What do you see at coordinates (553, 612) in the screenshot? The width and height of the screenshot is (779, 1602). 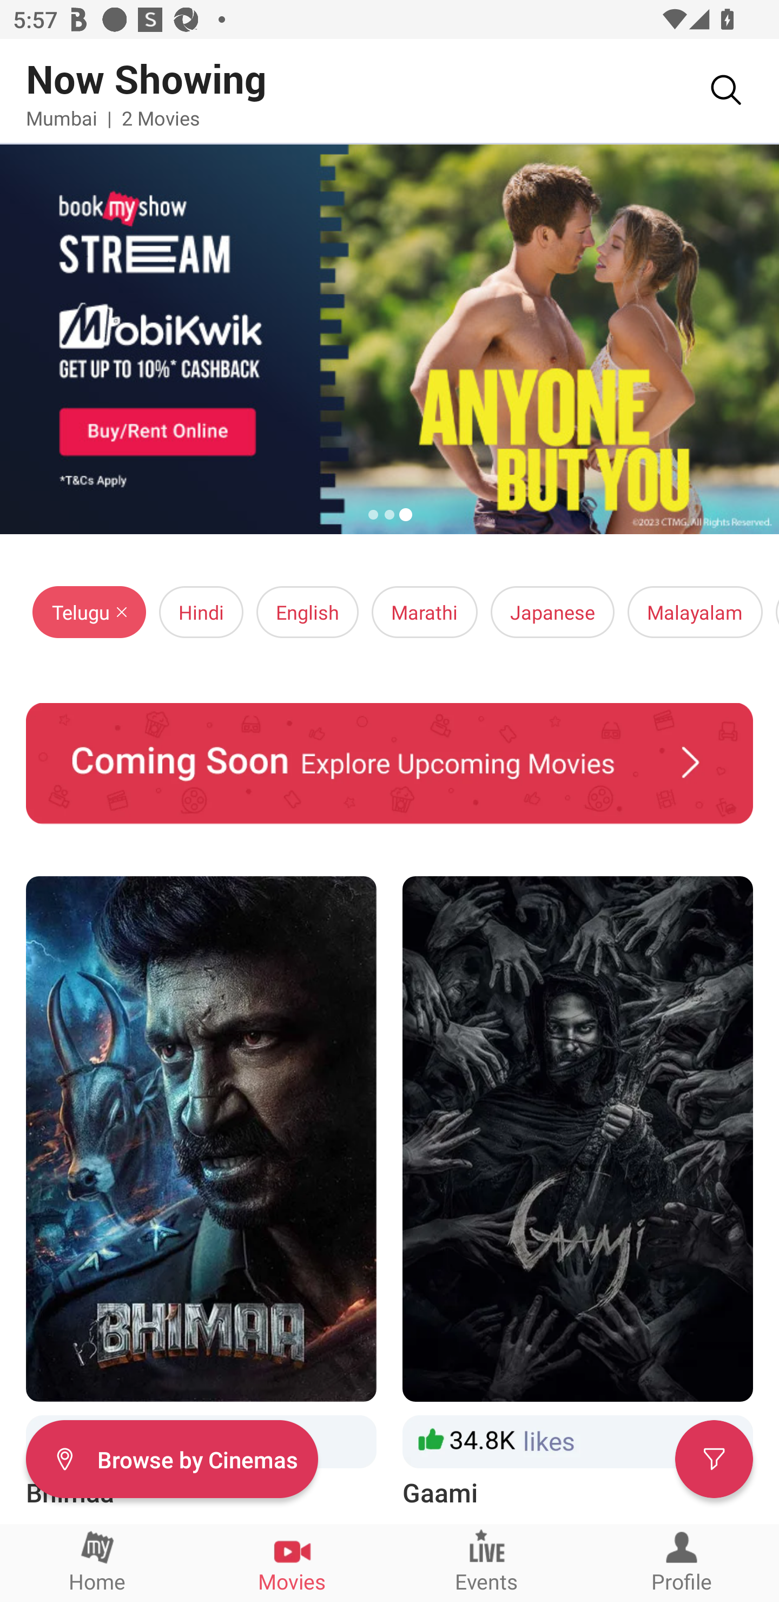 I see `Japanese` at bounding box center [553, 612].